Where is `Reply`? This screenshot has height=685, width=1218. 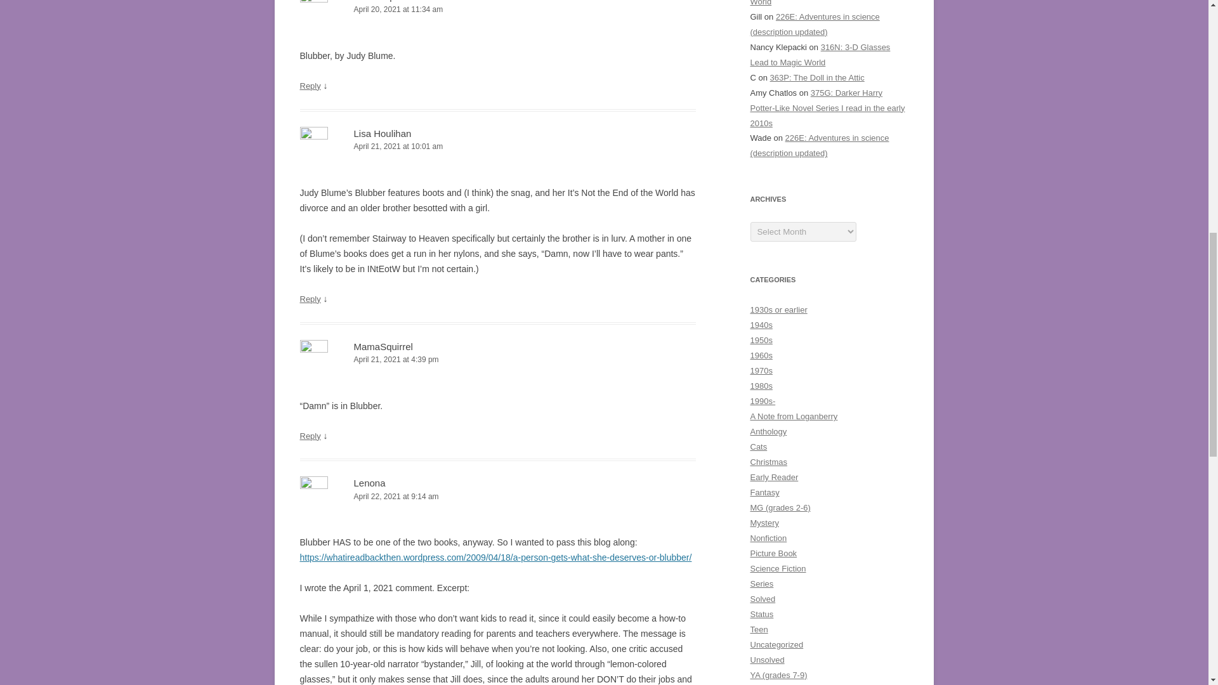 Reply is located at coordinates (310, 299).